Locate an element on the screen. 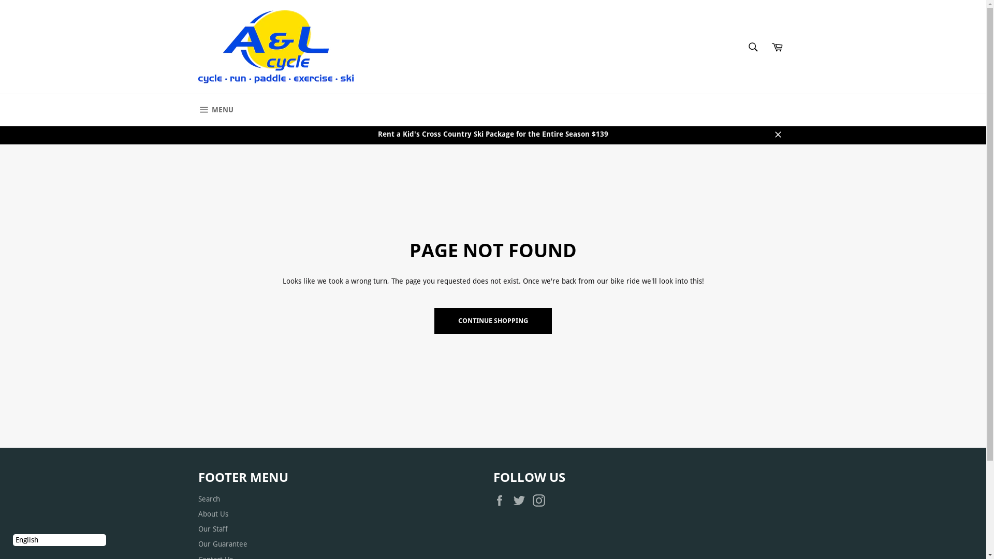  Cart is located at coordinates (777, 47).